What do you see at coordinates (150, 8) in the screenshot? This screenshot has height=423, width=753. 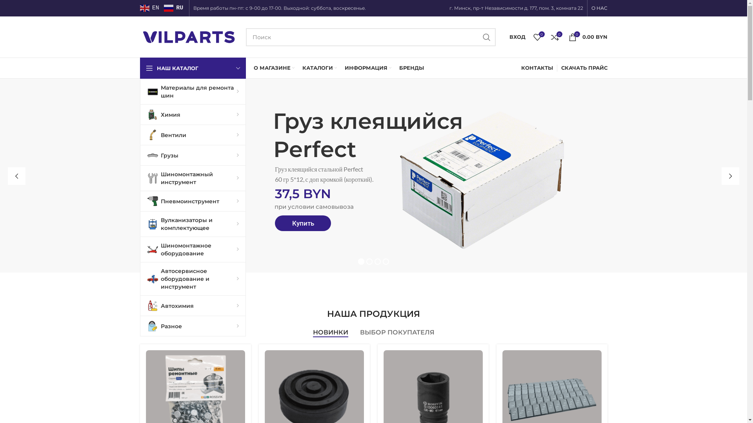 I see `EN` at bounding box center [150, 8].